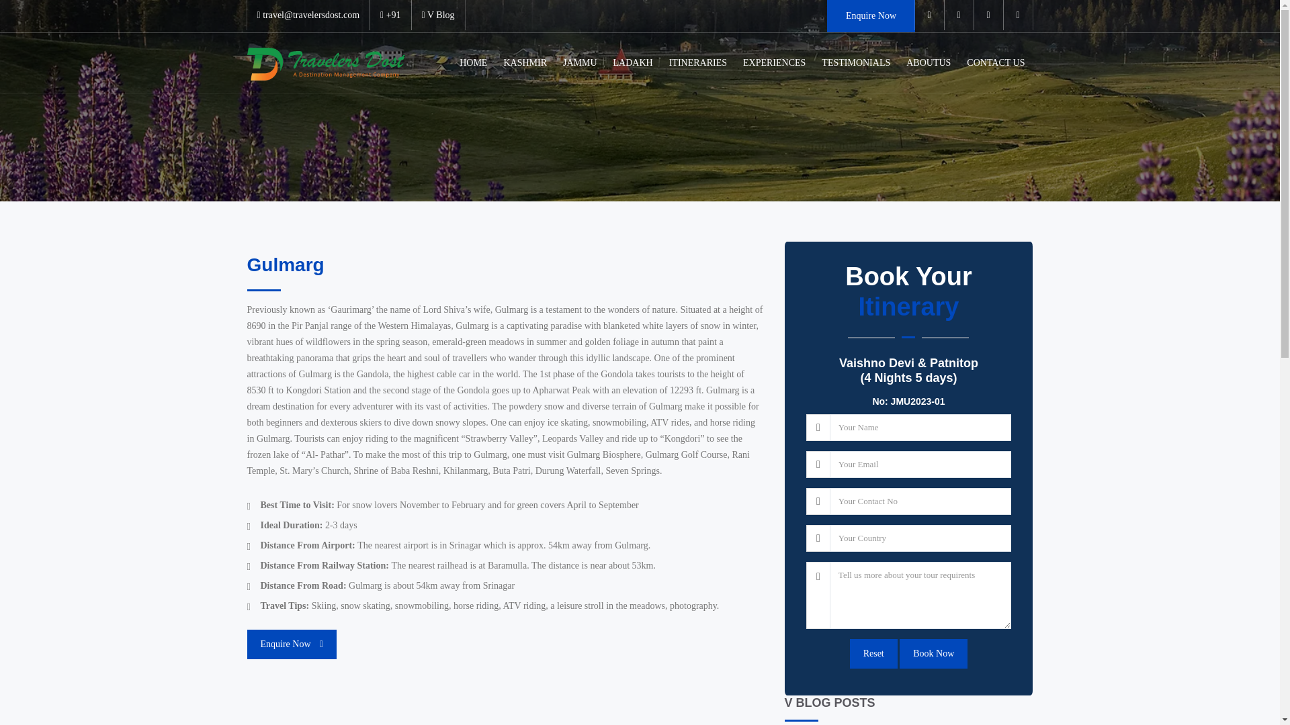 This screenshot has height=725, width=1290. What do you see at coordinates (525, 63) in the screenshot?
I see `KASHMIR` at bounding box center [525, 63].